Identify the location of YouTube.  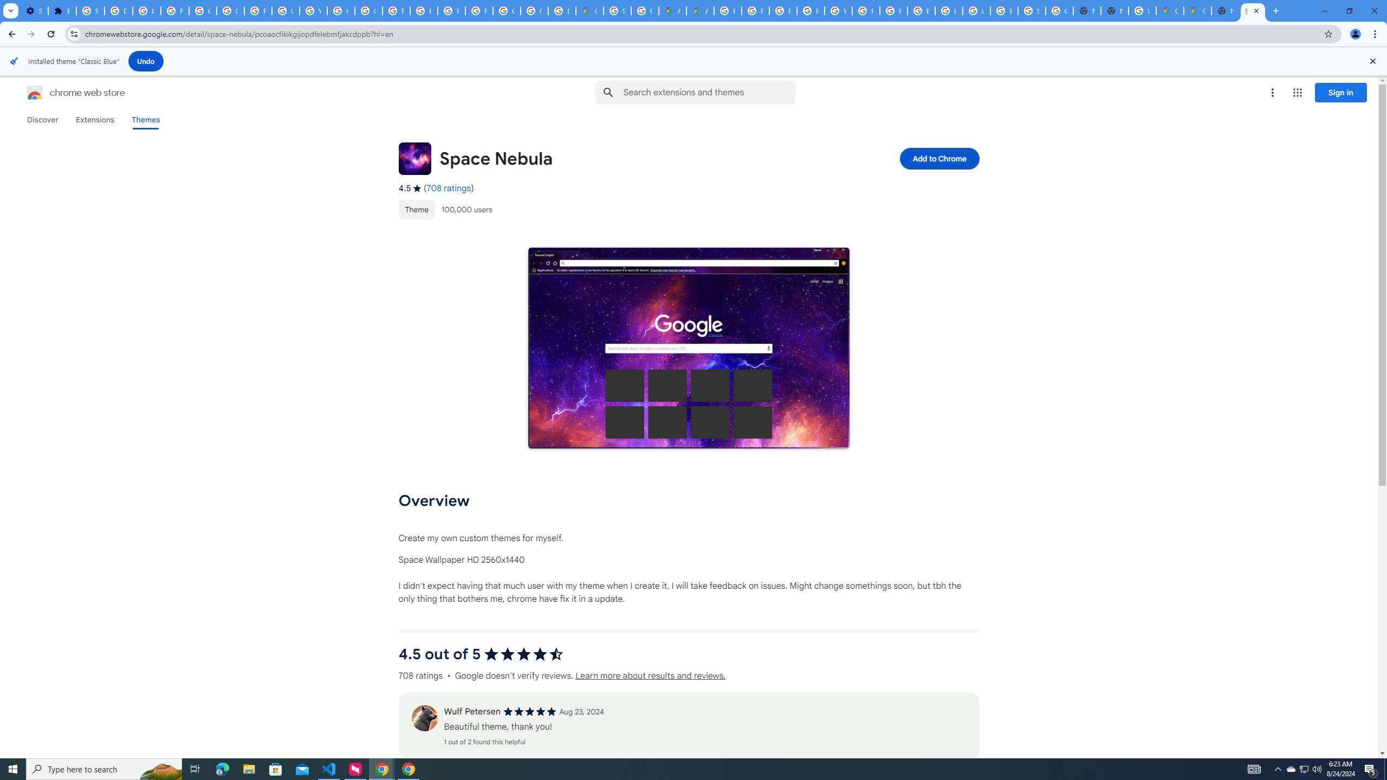
(838, 11).